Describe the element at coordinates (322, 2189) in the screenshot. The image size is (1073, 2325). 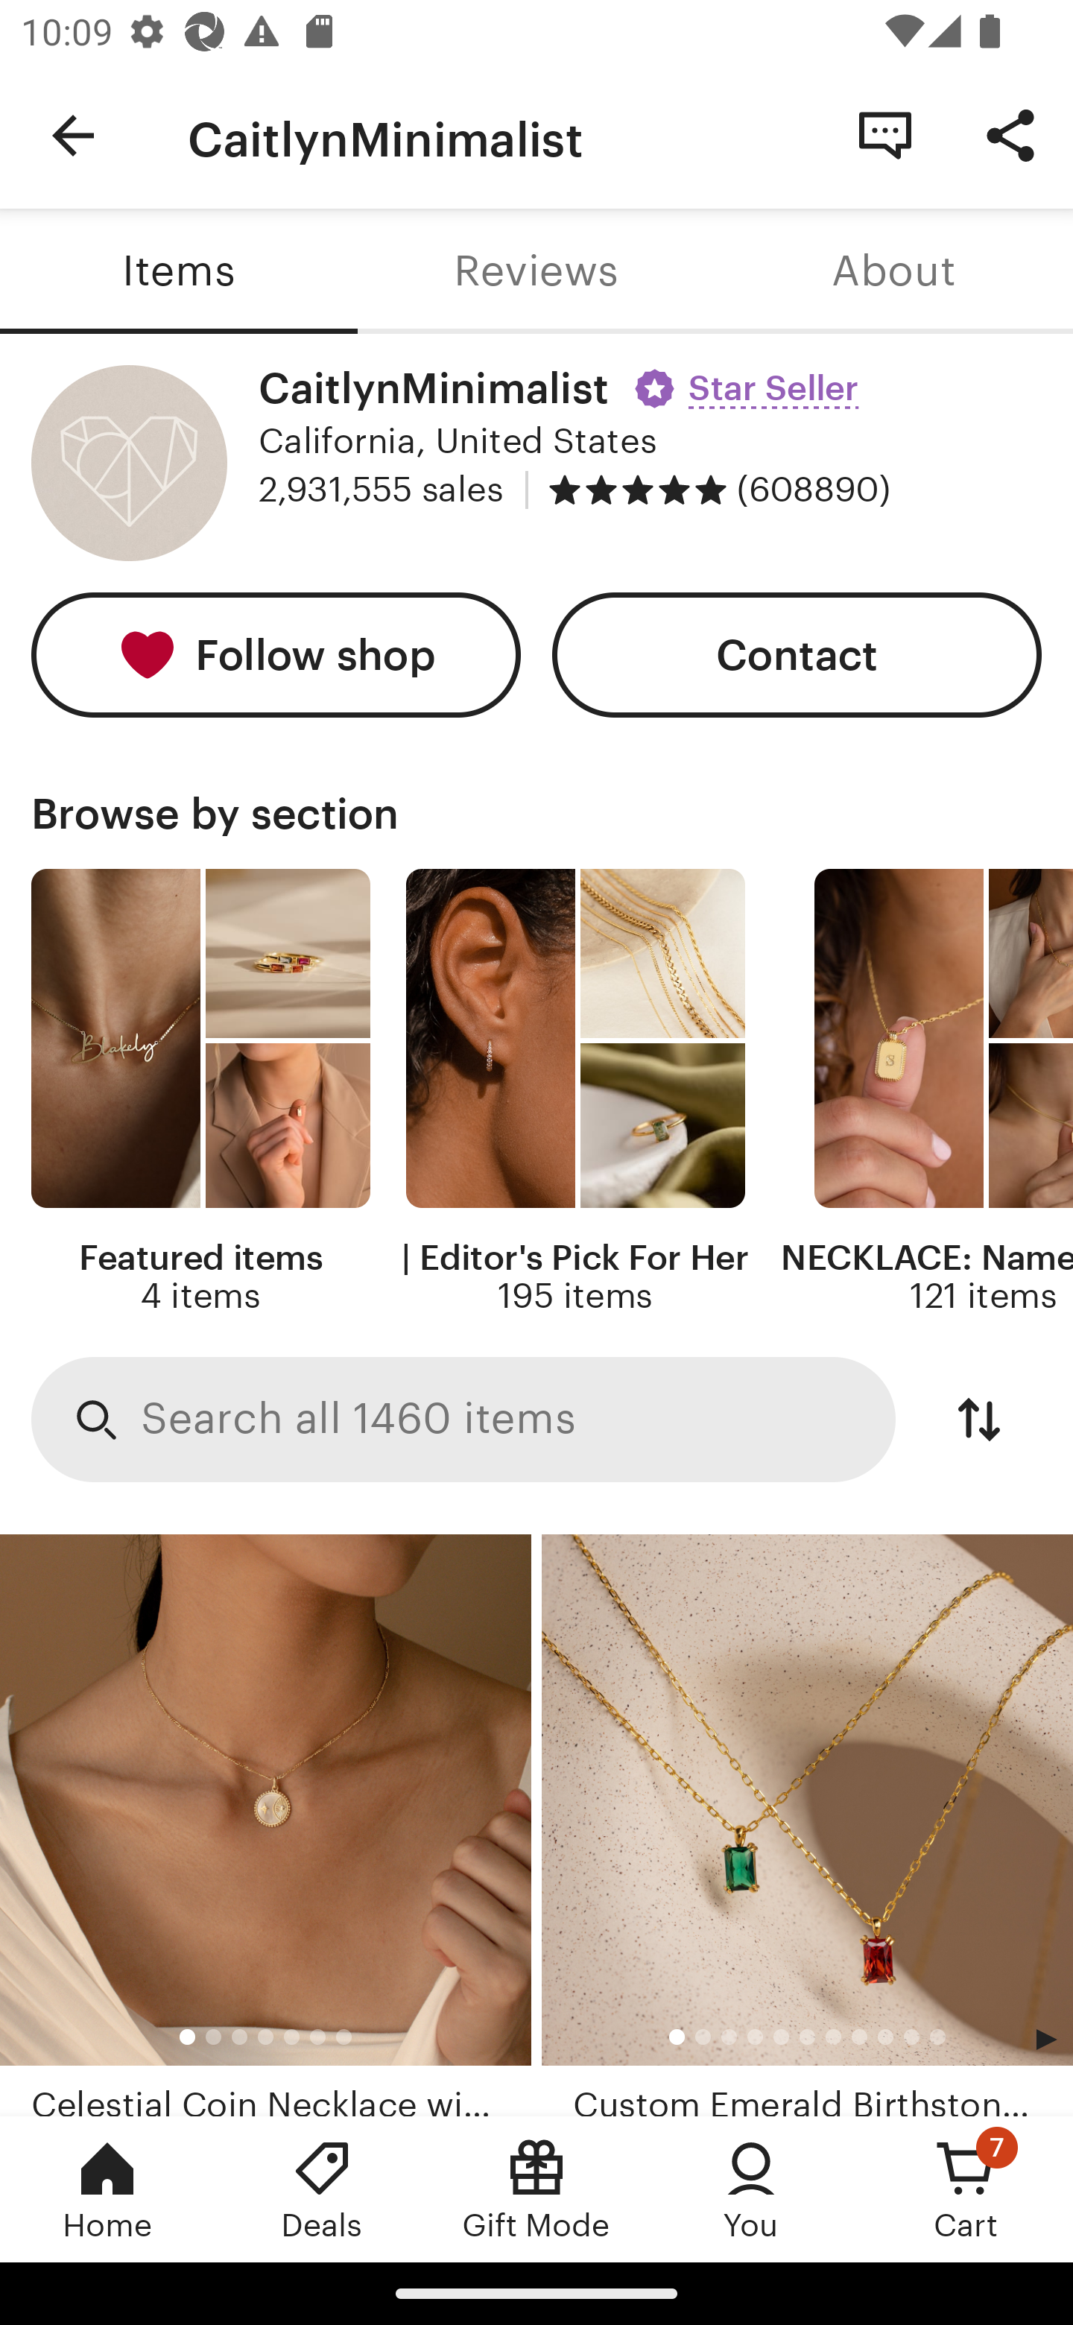
I see `Deals` at that location.